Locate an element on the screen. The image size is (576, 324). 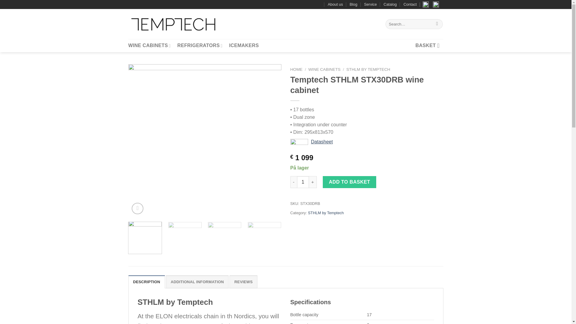
Search is located at coordinates (437, 24).